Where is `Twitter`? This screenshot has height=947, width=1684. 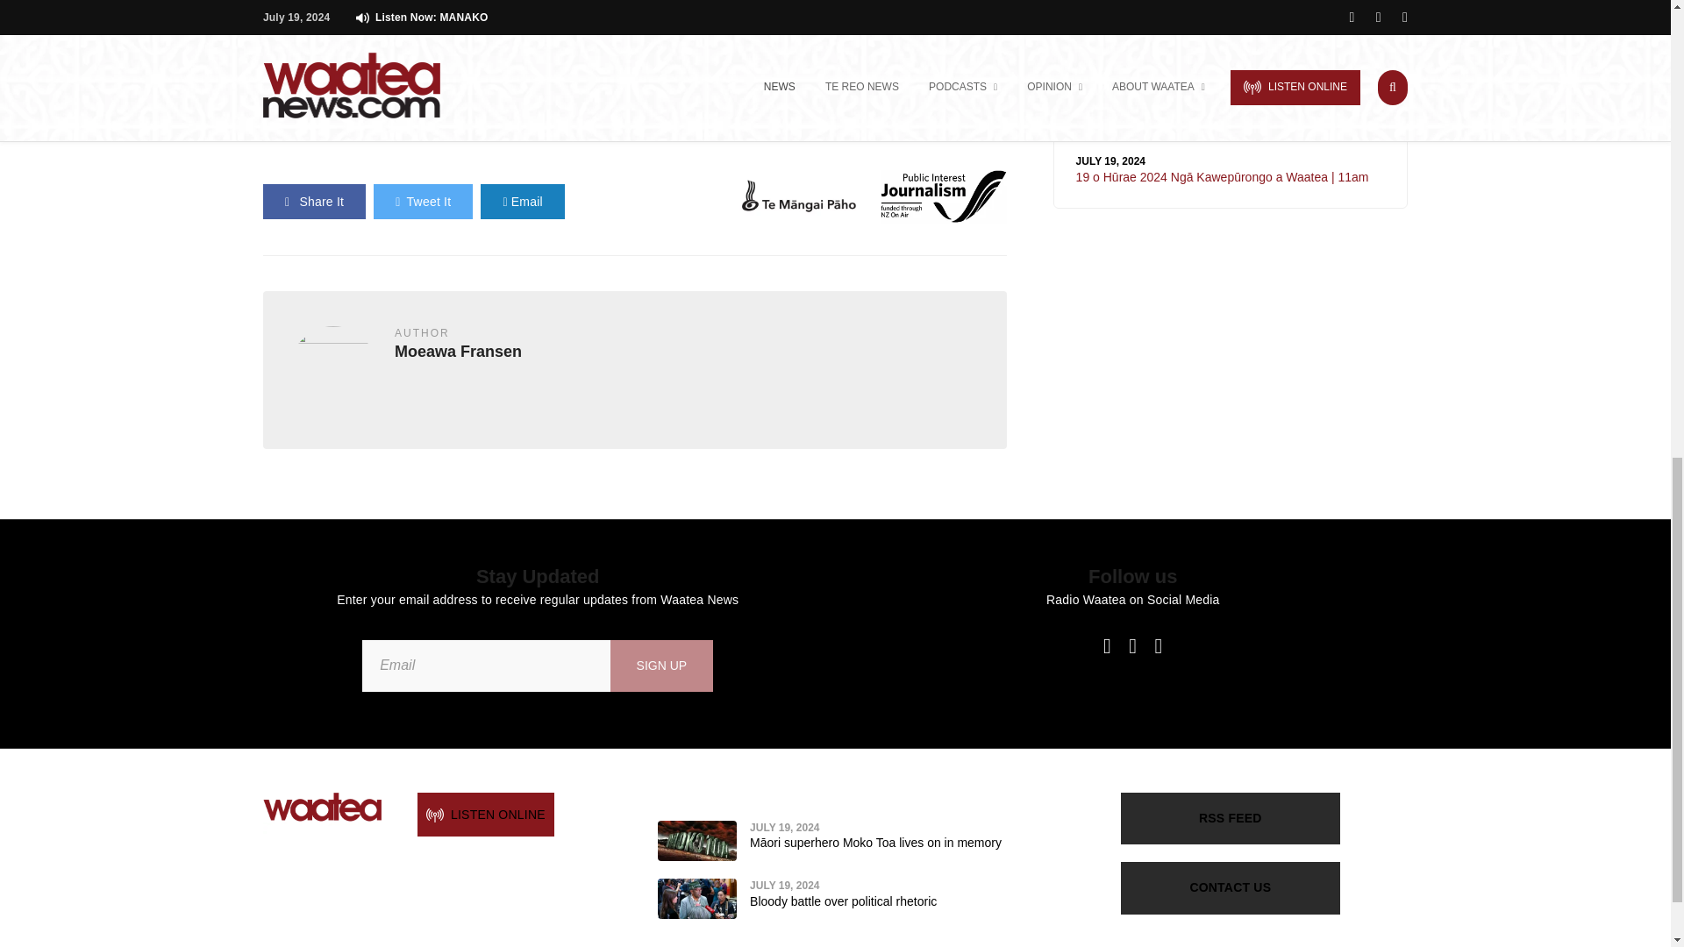 Twitter is located at coordinates (1132, 645).